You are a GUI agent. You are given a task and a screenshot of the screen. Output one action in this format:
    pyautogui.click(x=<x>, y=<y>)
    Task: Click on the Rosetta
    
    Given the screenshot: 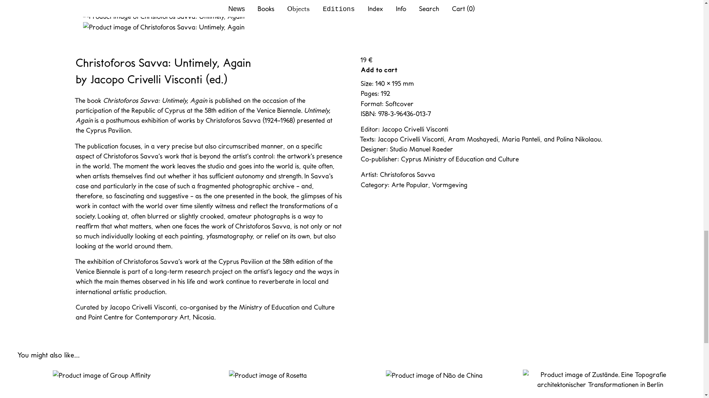 What is the action you would take?
    pyautogui.click(x=267, y=384)
    